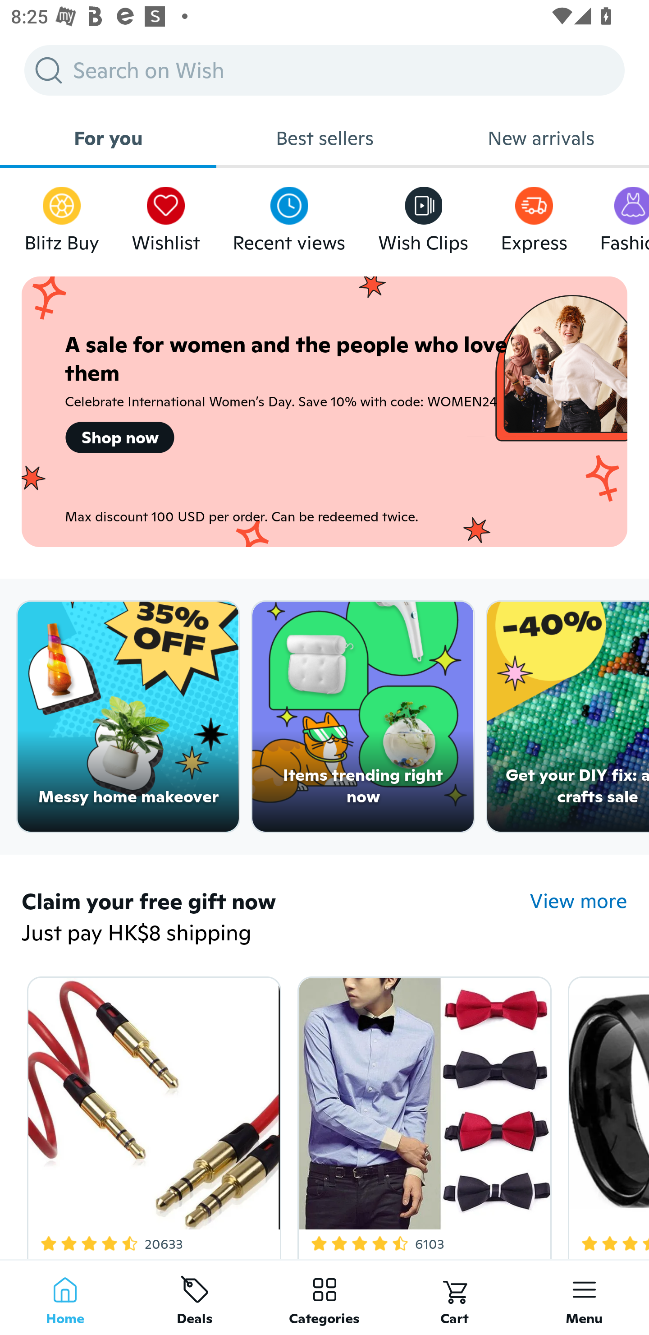 This screenshot has height=1335, width=649. I want to click on Recent views, so click(289, 216).